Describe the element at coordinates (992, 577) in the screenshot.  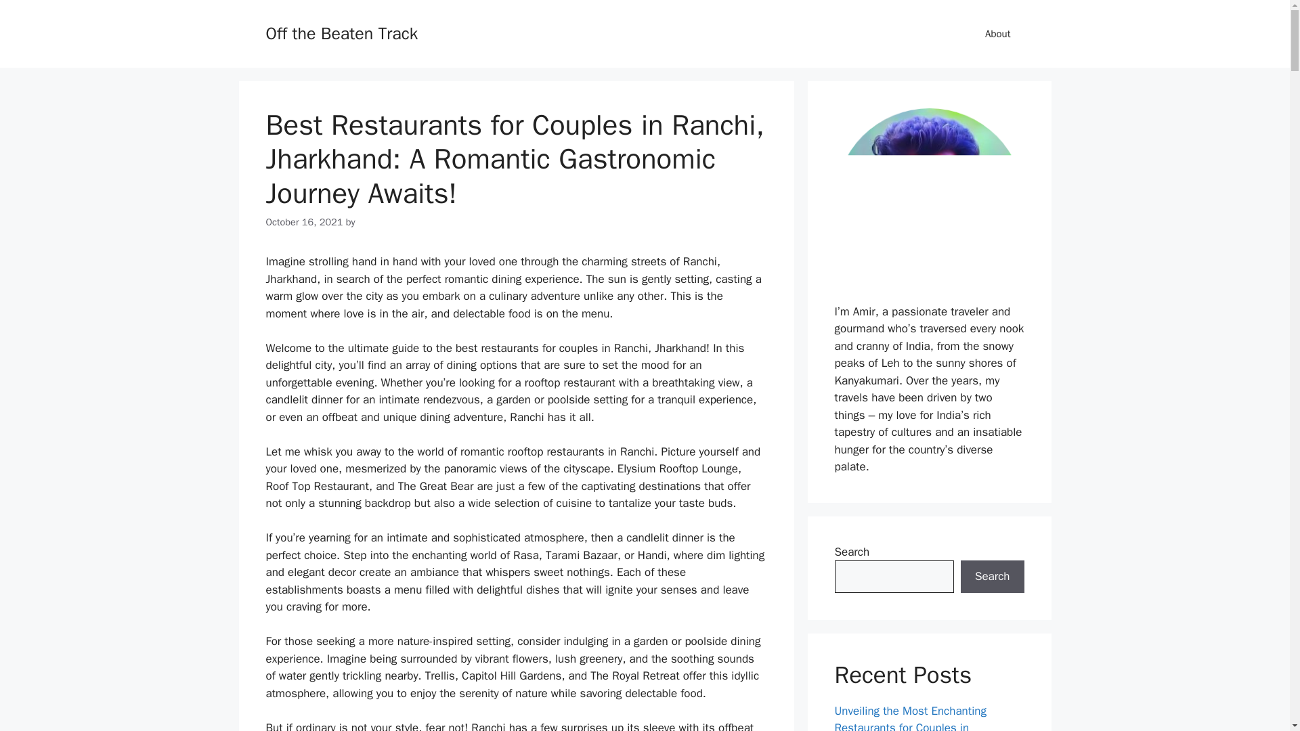
I see `Search` at that location.